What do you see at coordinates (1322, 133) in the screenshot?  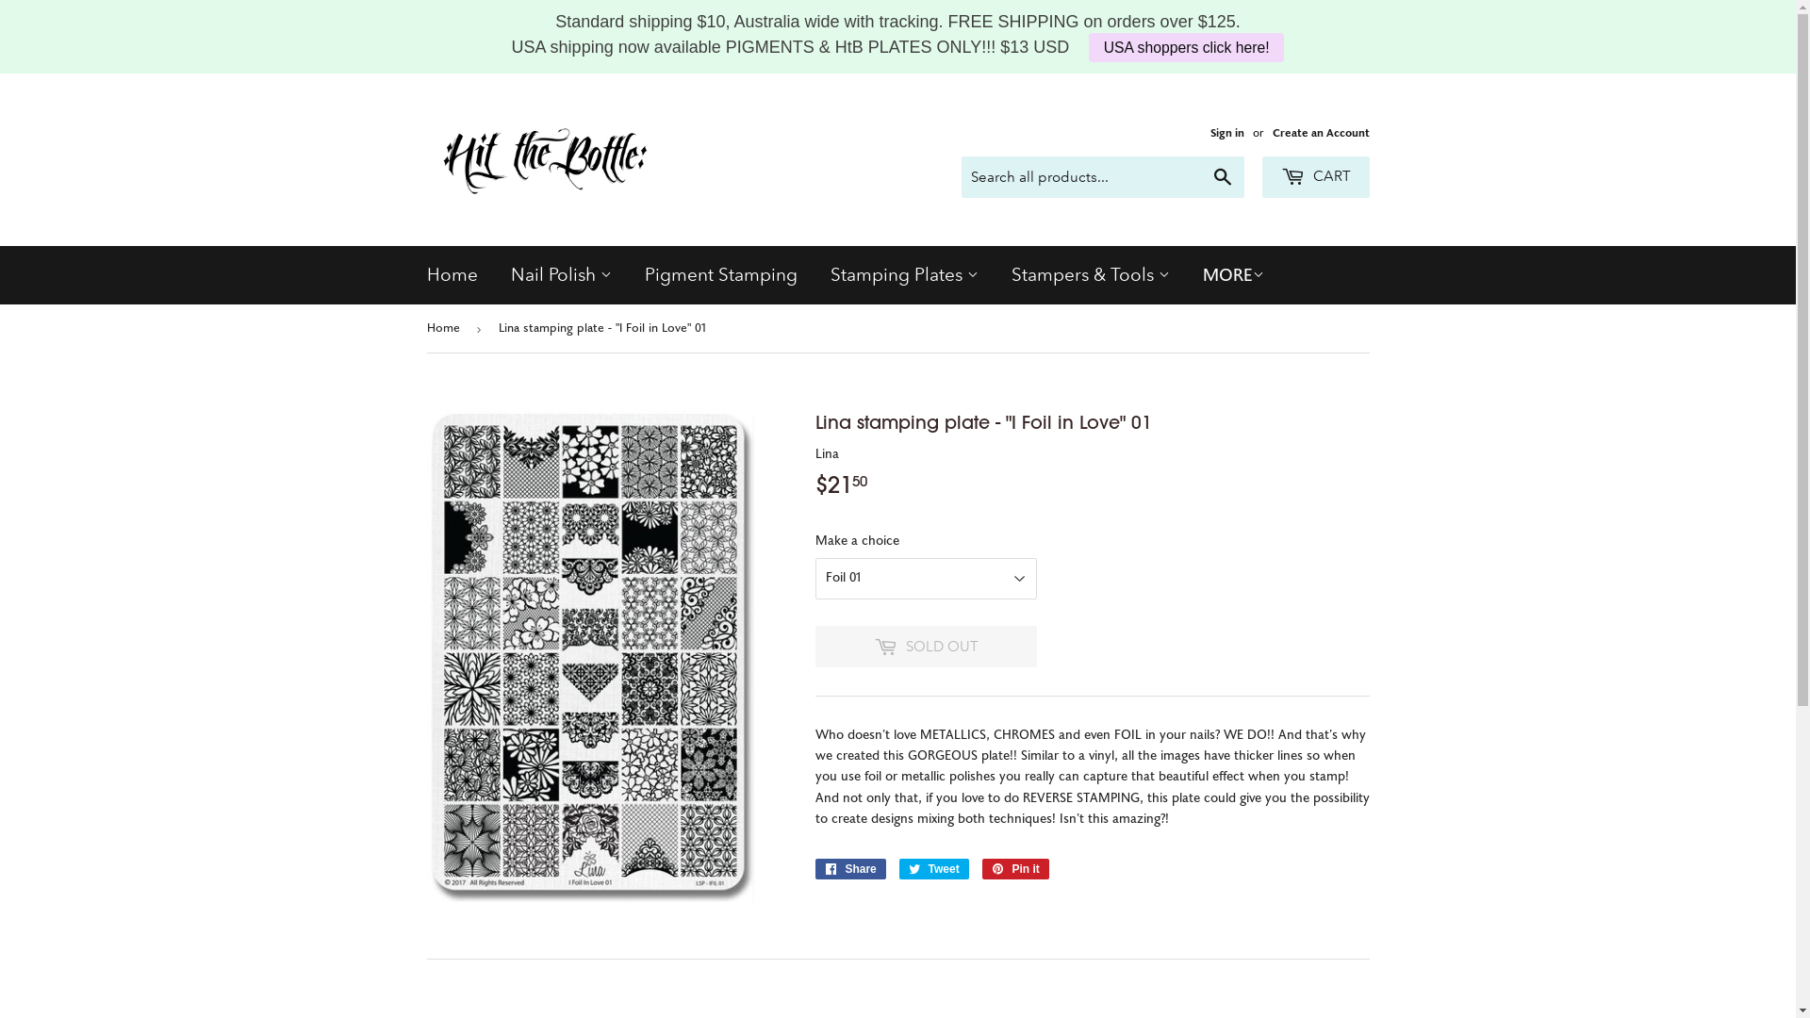 I see `Create an Account` at bounding box center [1322, 133].